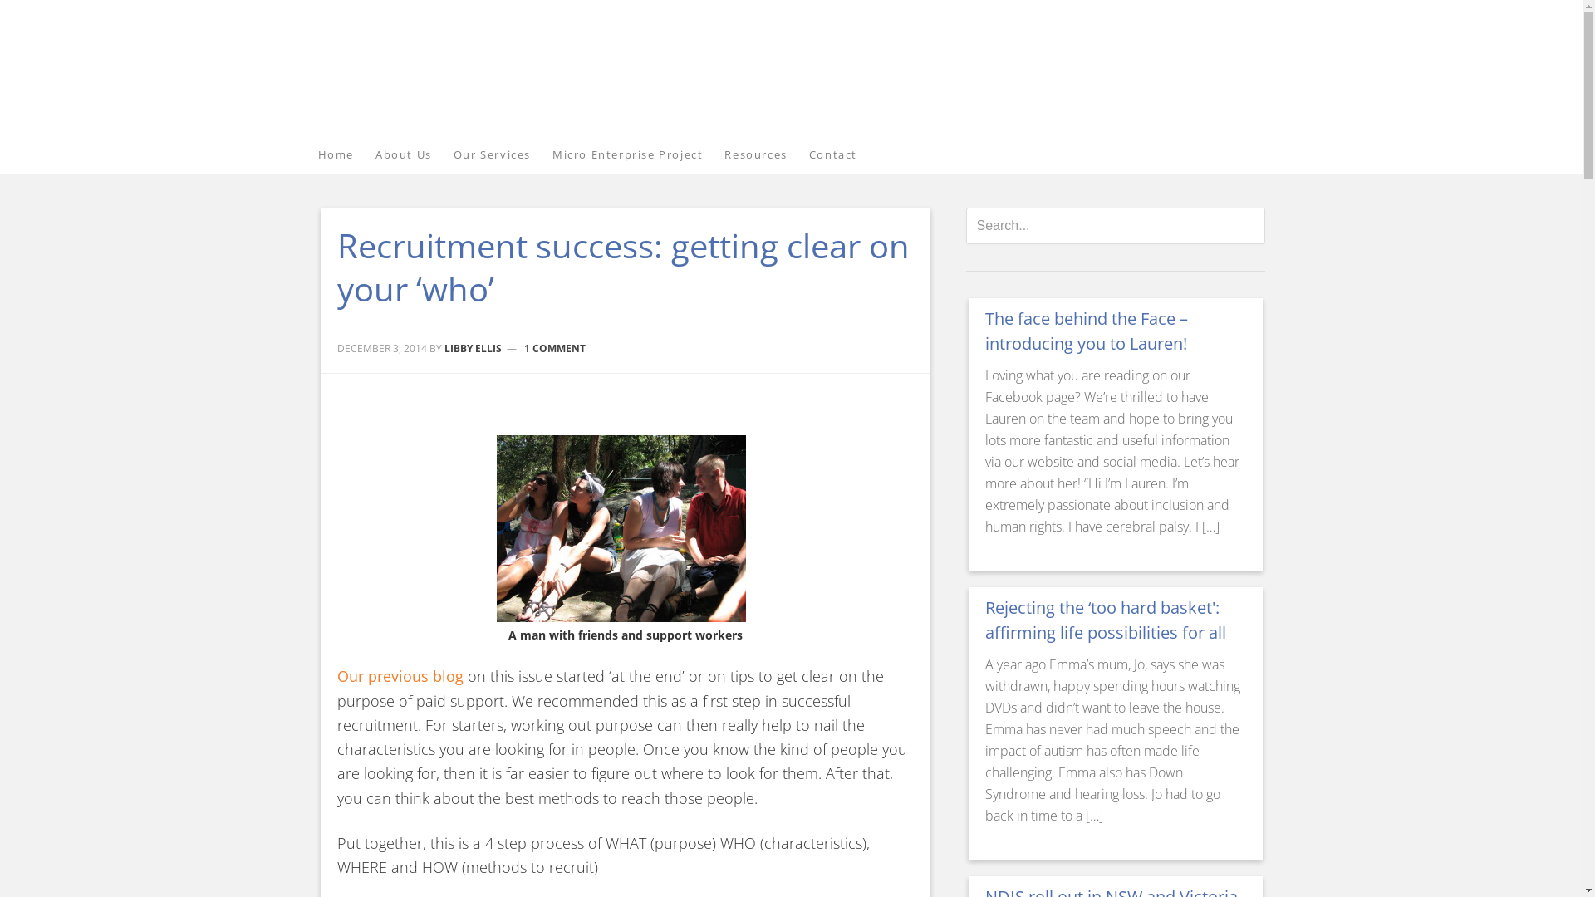 The width and height of the screenshot is (1595, 897). I want to click on Micro Enterprise Project, so click(638, 155).